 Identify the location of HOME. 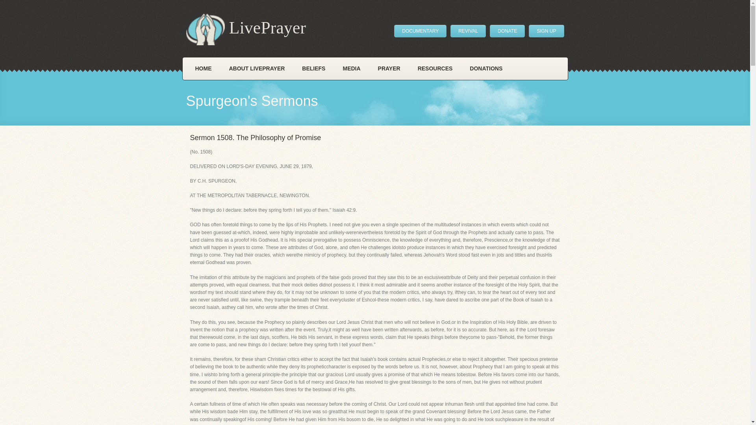
(204, 68).